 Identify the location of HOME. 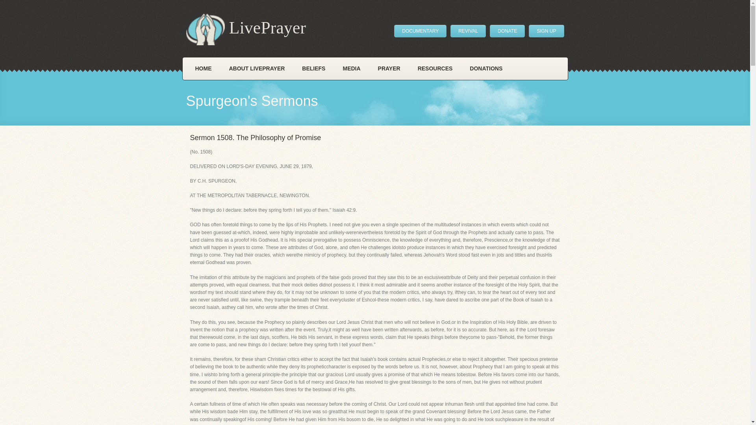
(204, 68).